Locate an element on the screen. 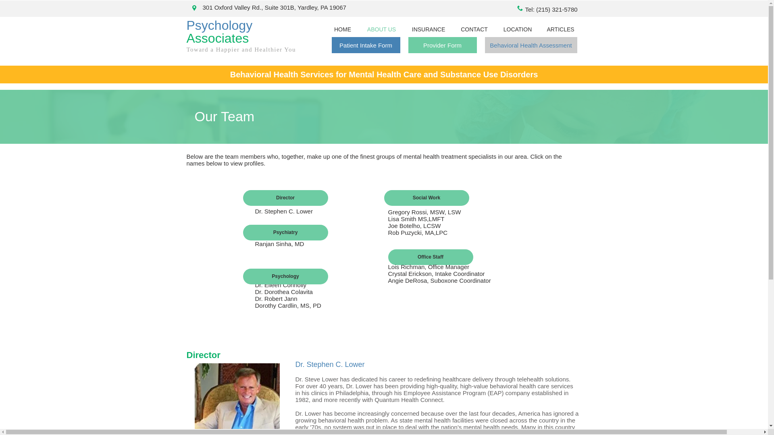 The width and height of the screenshot is (774, 435). Social Work is located at coordinates (427, 197).